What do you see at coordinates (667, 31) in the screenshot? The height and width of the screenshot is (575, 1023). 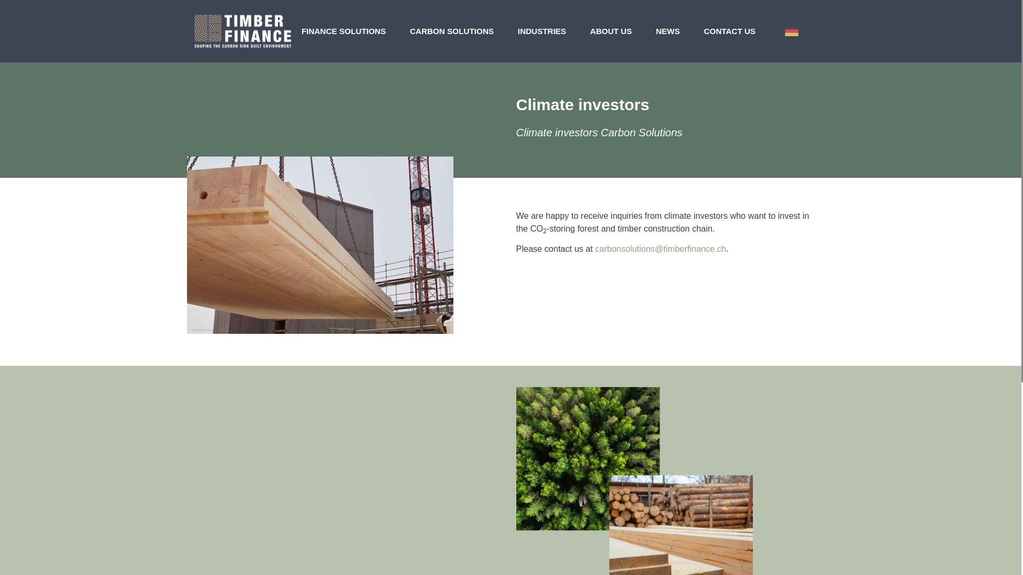 I see `NEWS` at bounding box center [667, 31].